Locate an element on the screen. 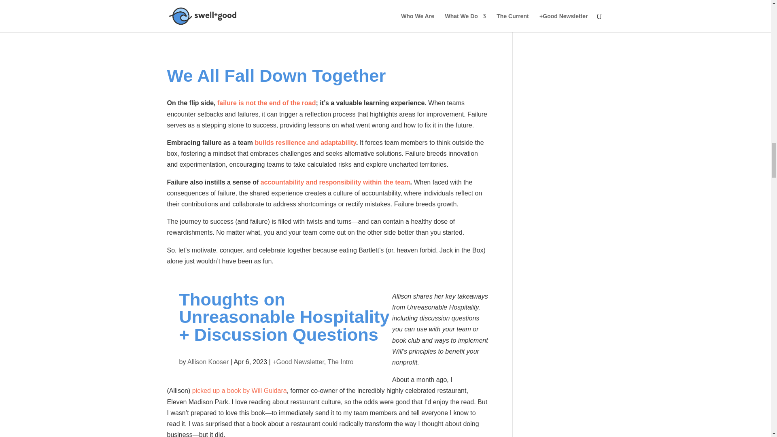  picked up a book by Will Guidara is located at coordinates (239, 390).